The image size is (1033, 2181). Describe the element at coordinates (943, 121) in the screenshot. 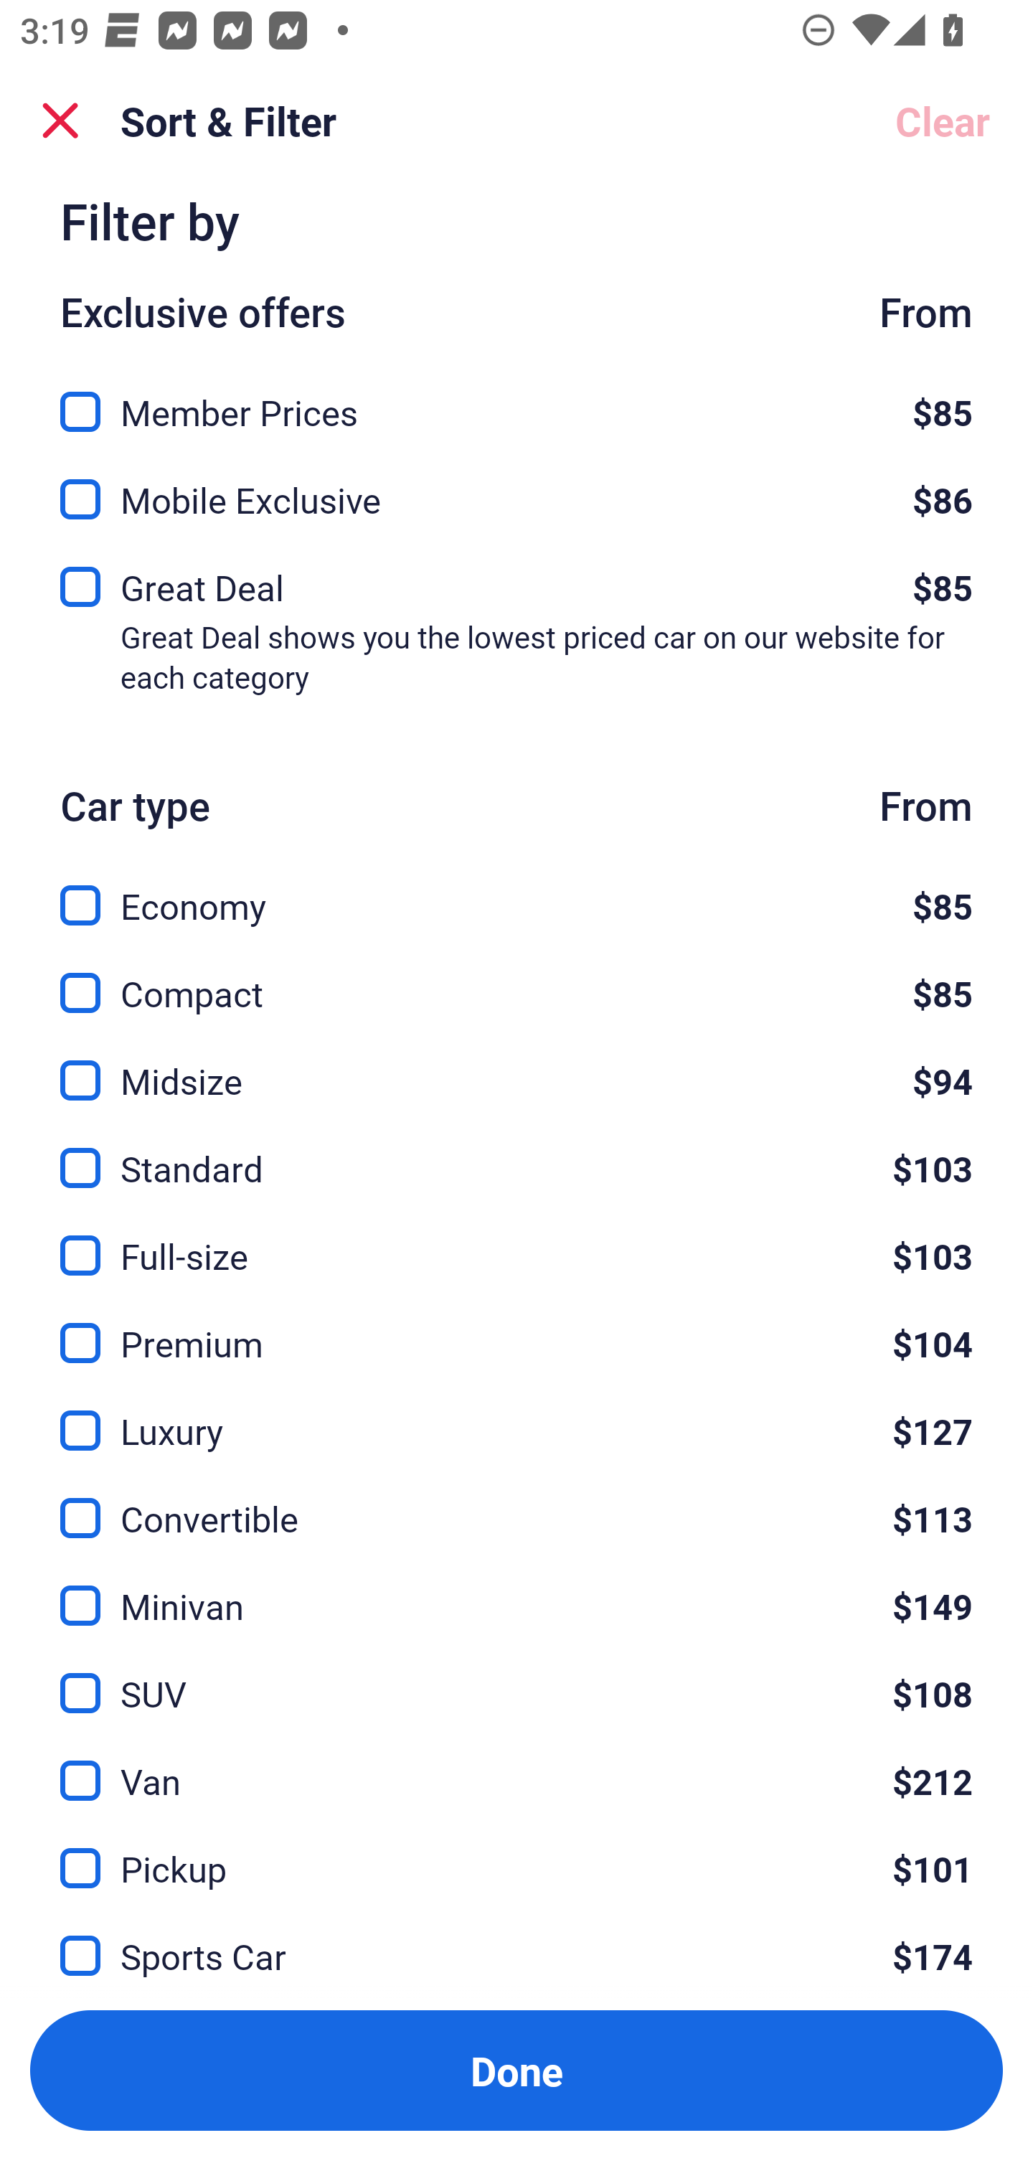

I see `Clear` at that location.